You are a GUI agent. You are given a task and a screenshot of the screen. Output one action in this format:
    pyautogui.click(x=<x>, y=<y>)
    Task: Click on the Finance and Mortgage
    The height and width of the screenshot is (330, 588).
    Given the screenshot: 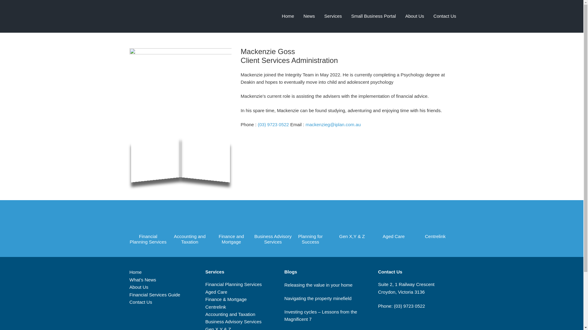 What is the action you would take?
    pyautogui.click(x=231, y=229)
    